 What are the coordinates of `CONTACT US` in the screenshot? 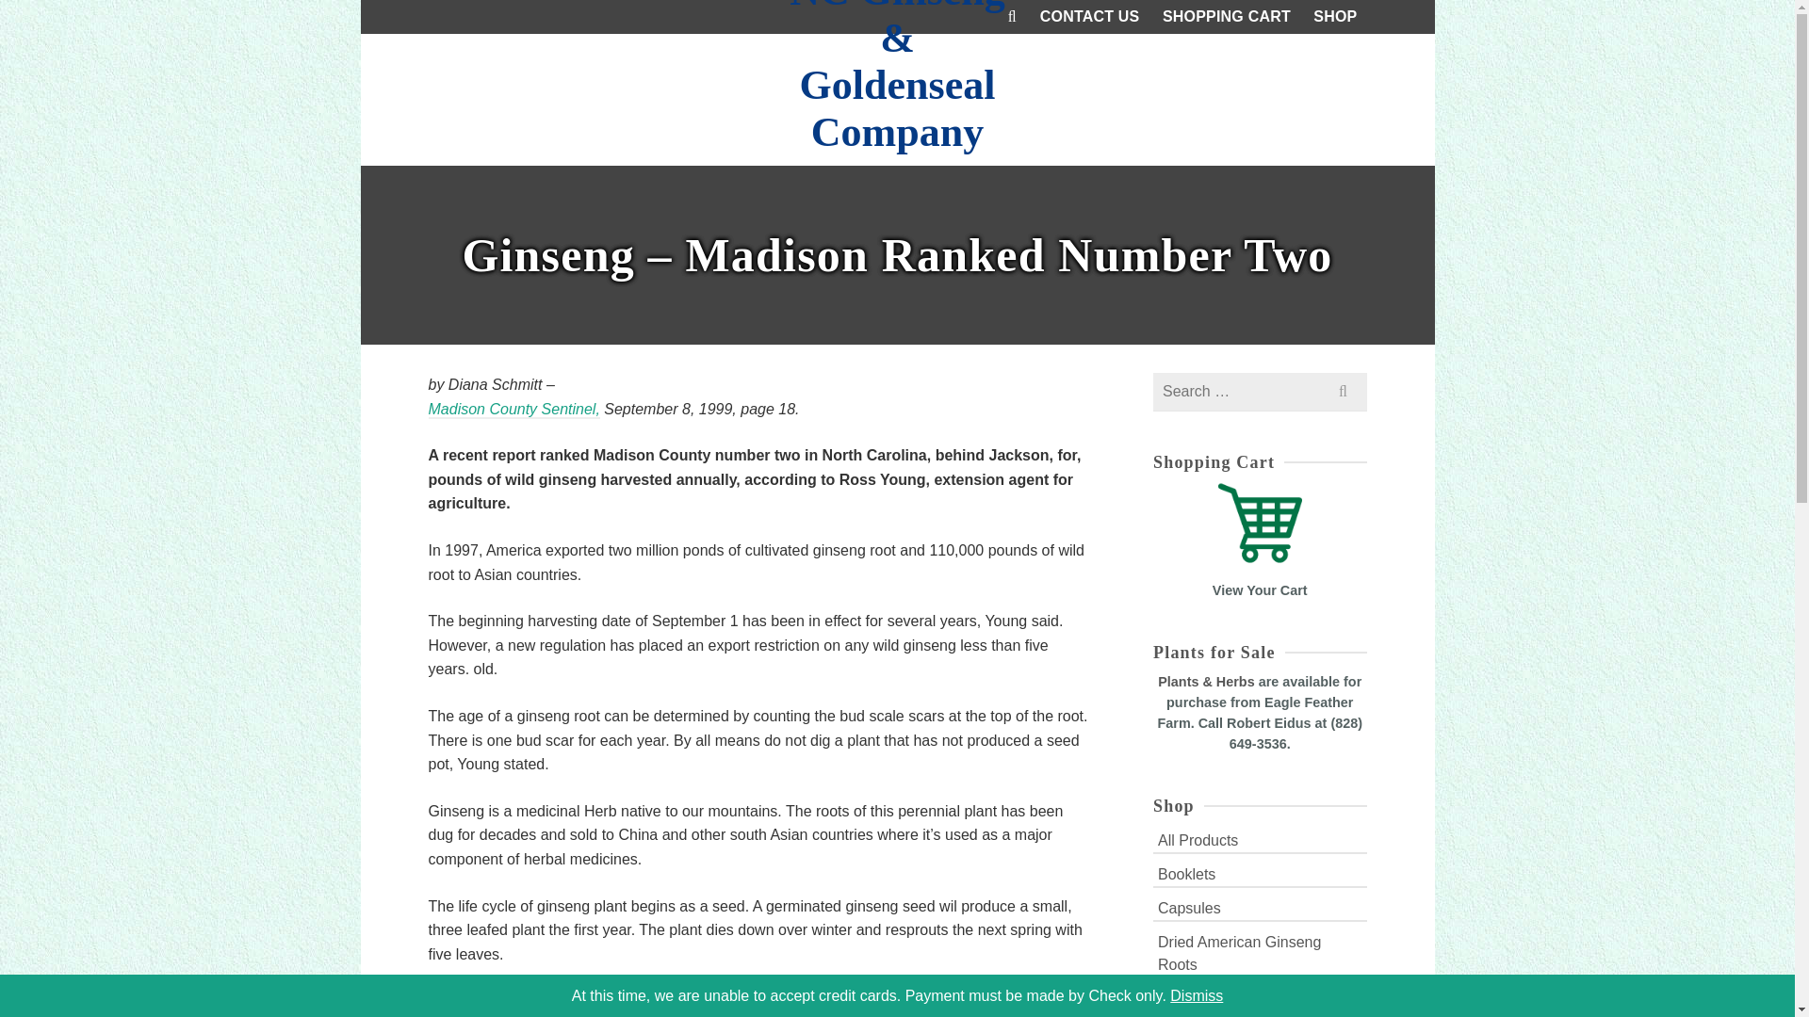 It's located at (1089, 17).